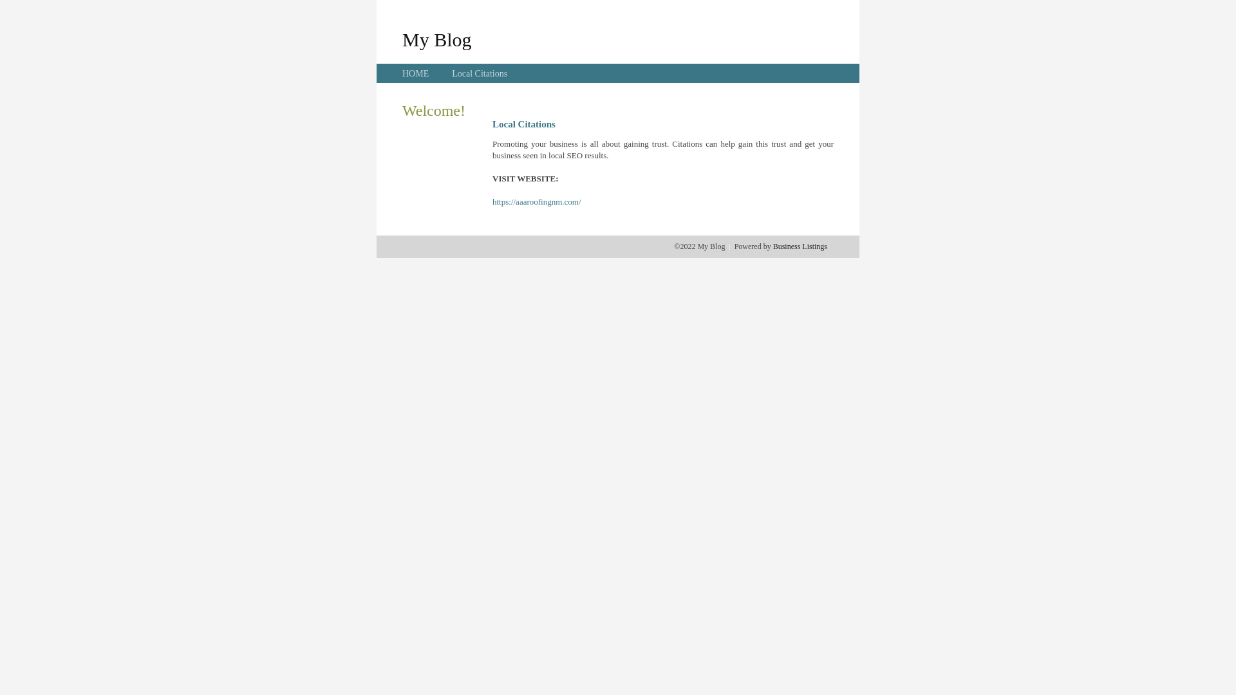 The width and height of the screenshot is (1236, 695). I want to click on https://aaaroofingnm.com/, so click(537, 202).